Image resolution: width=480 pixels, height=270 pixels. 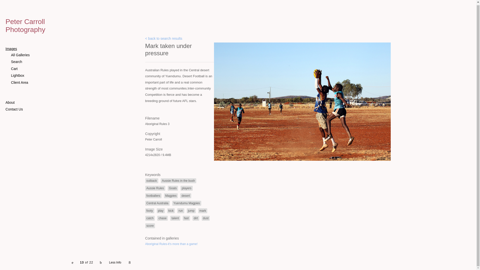 I want to click on Aboriginal Rules-it's more than a game!, so click(x=171, y=244).